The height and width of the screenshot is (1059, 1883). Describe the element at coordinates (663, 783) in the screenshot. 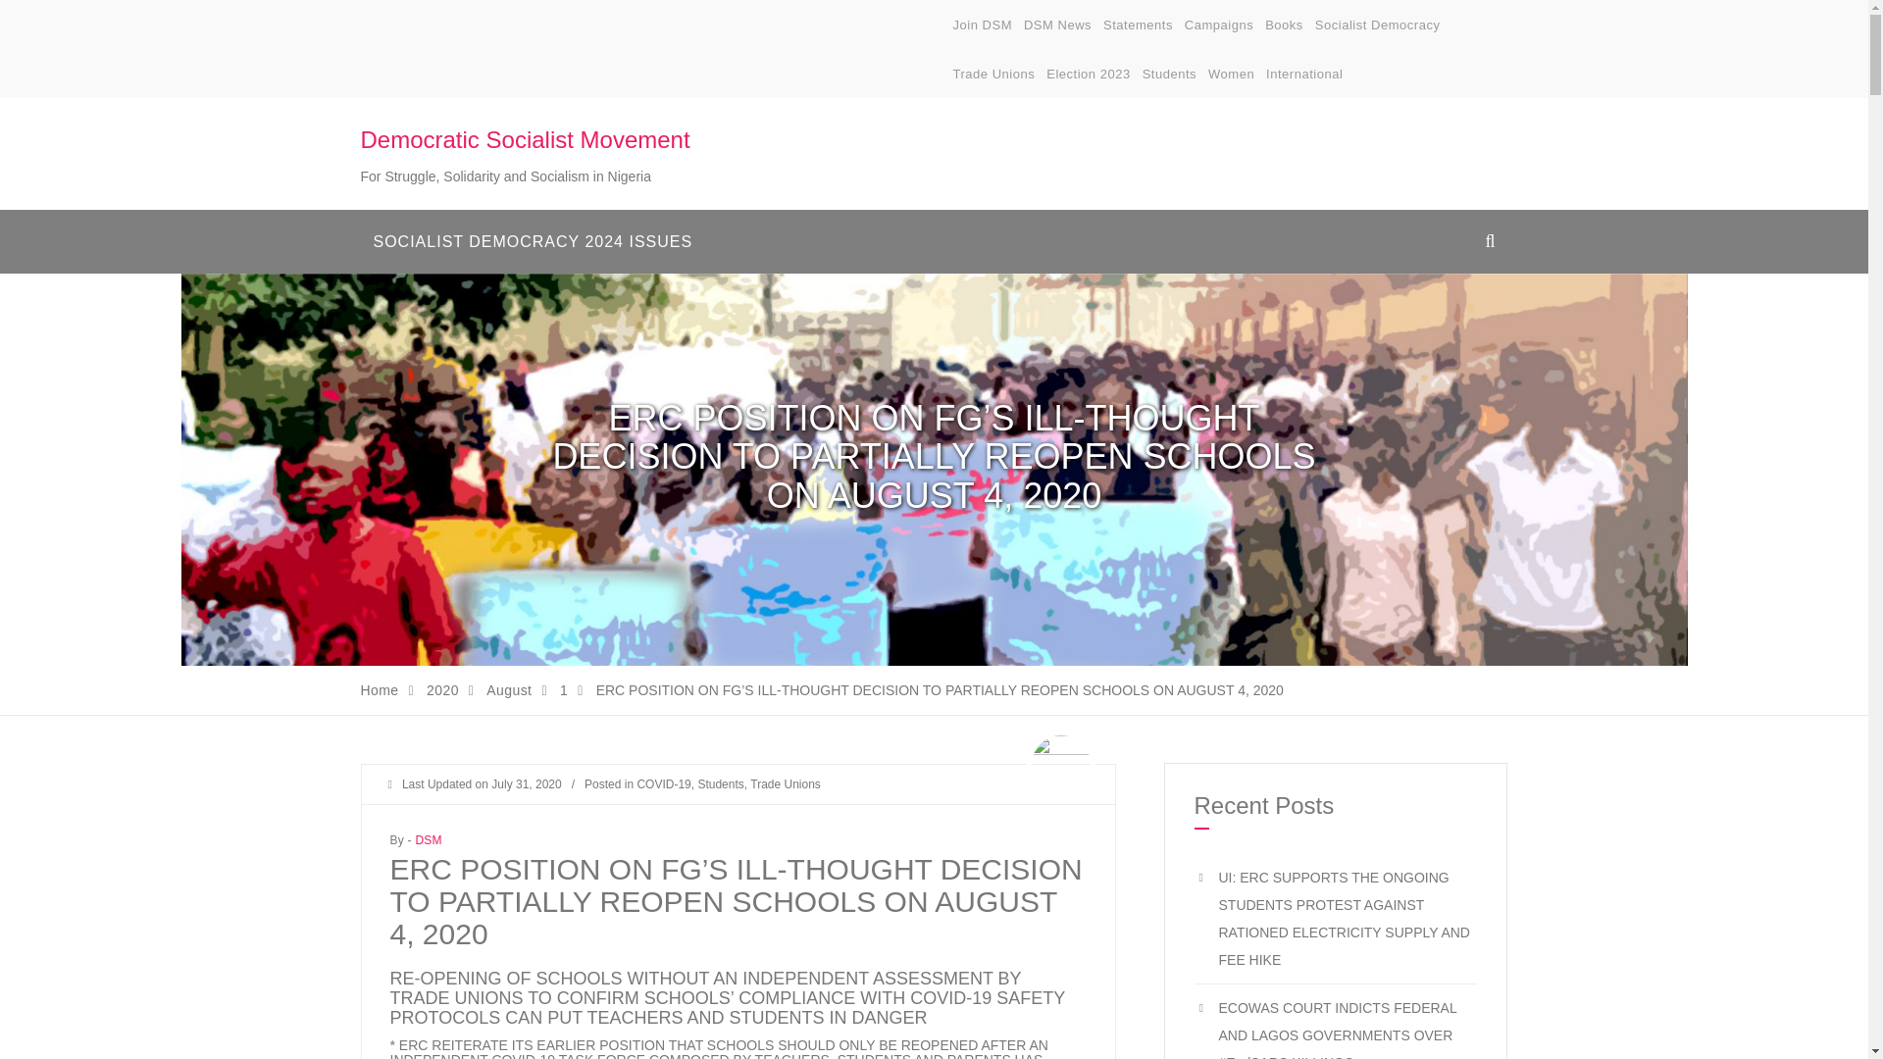

I see `COVID-19` at that location.